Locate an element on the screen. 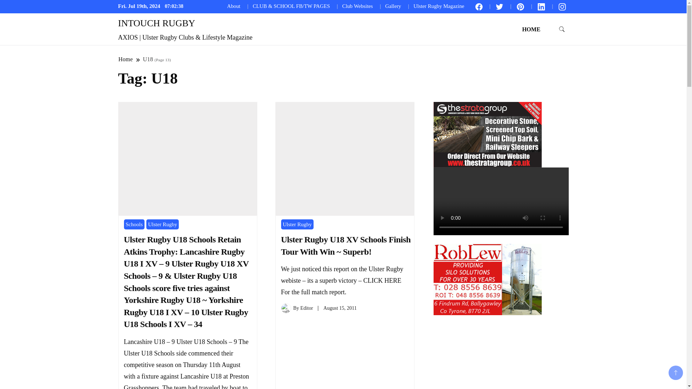 The height and width of the screenshot is (389, 692). Gallery is located at coordinates (393, 6).